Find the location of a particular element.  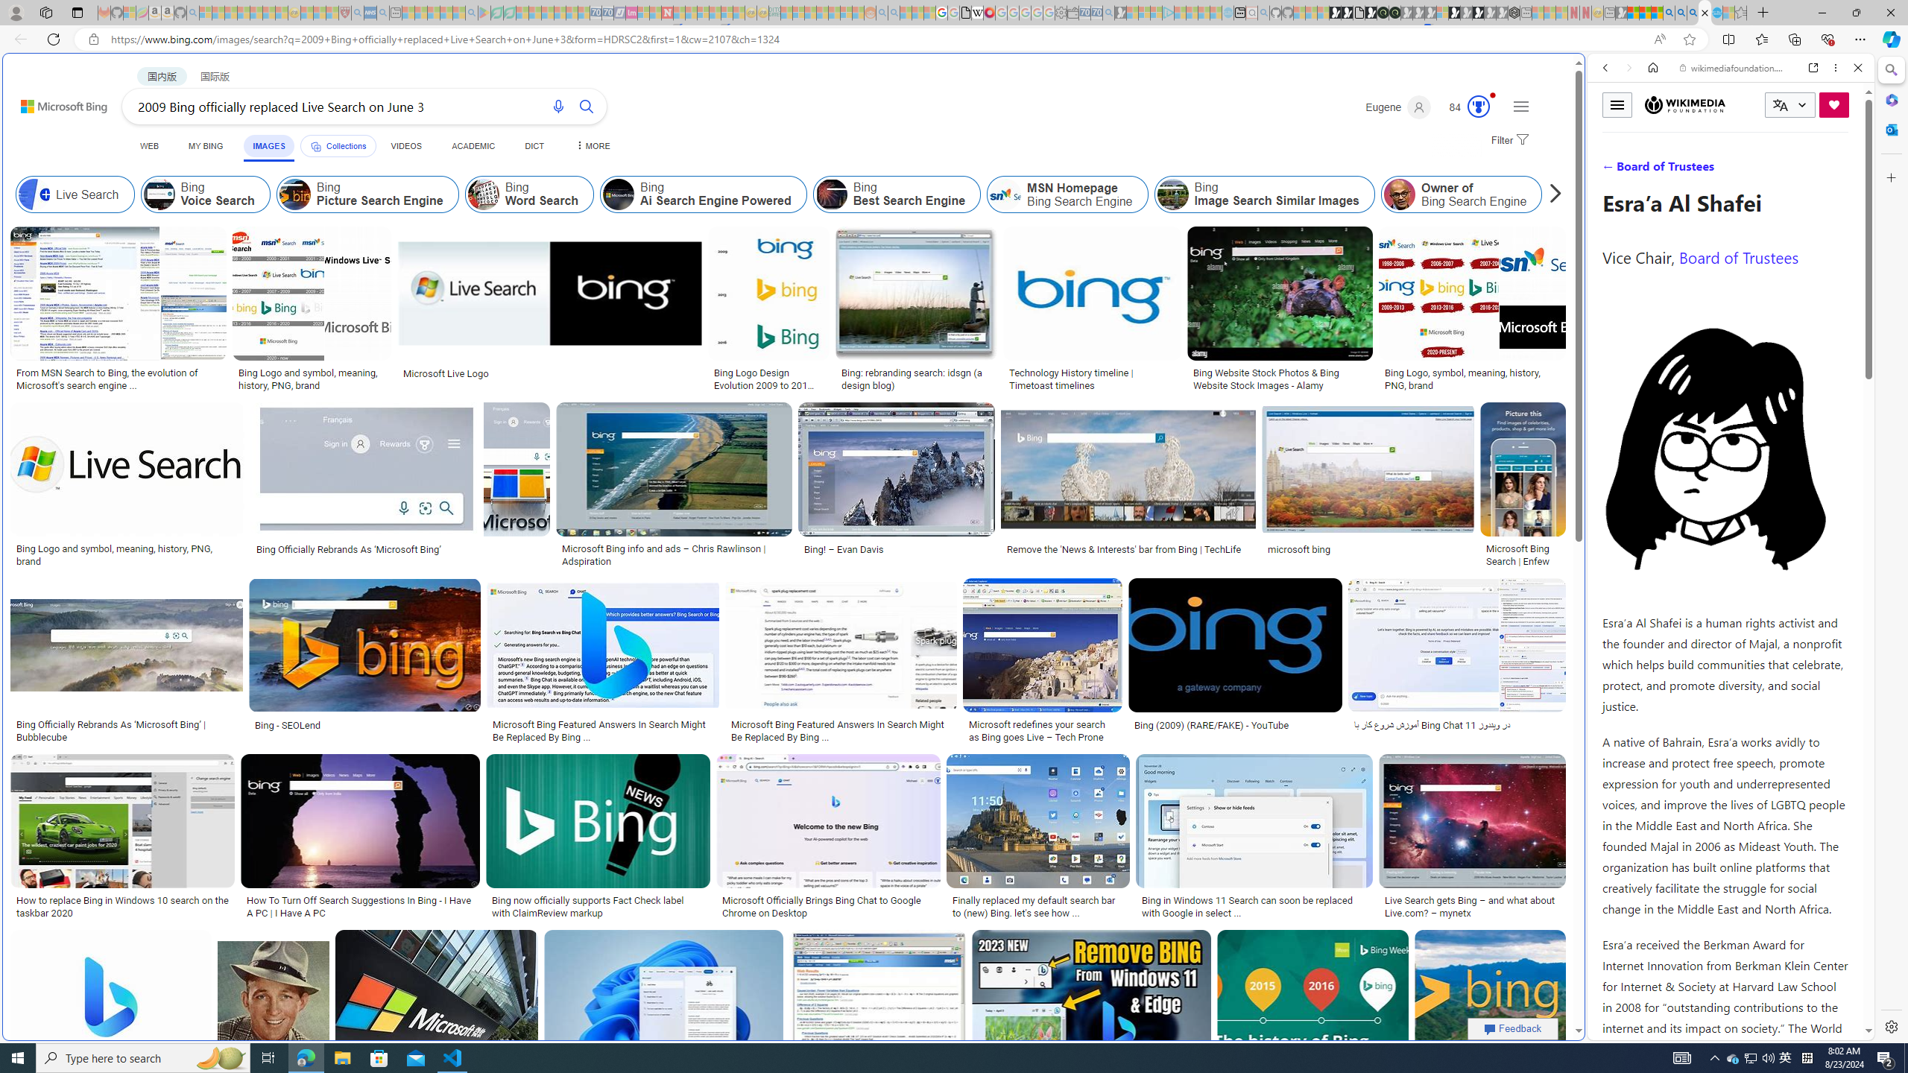

Utah sues federal government - Search - Sleeping is located at coordinates (894, 13).